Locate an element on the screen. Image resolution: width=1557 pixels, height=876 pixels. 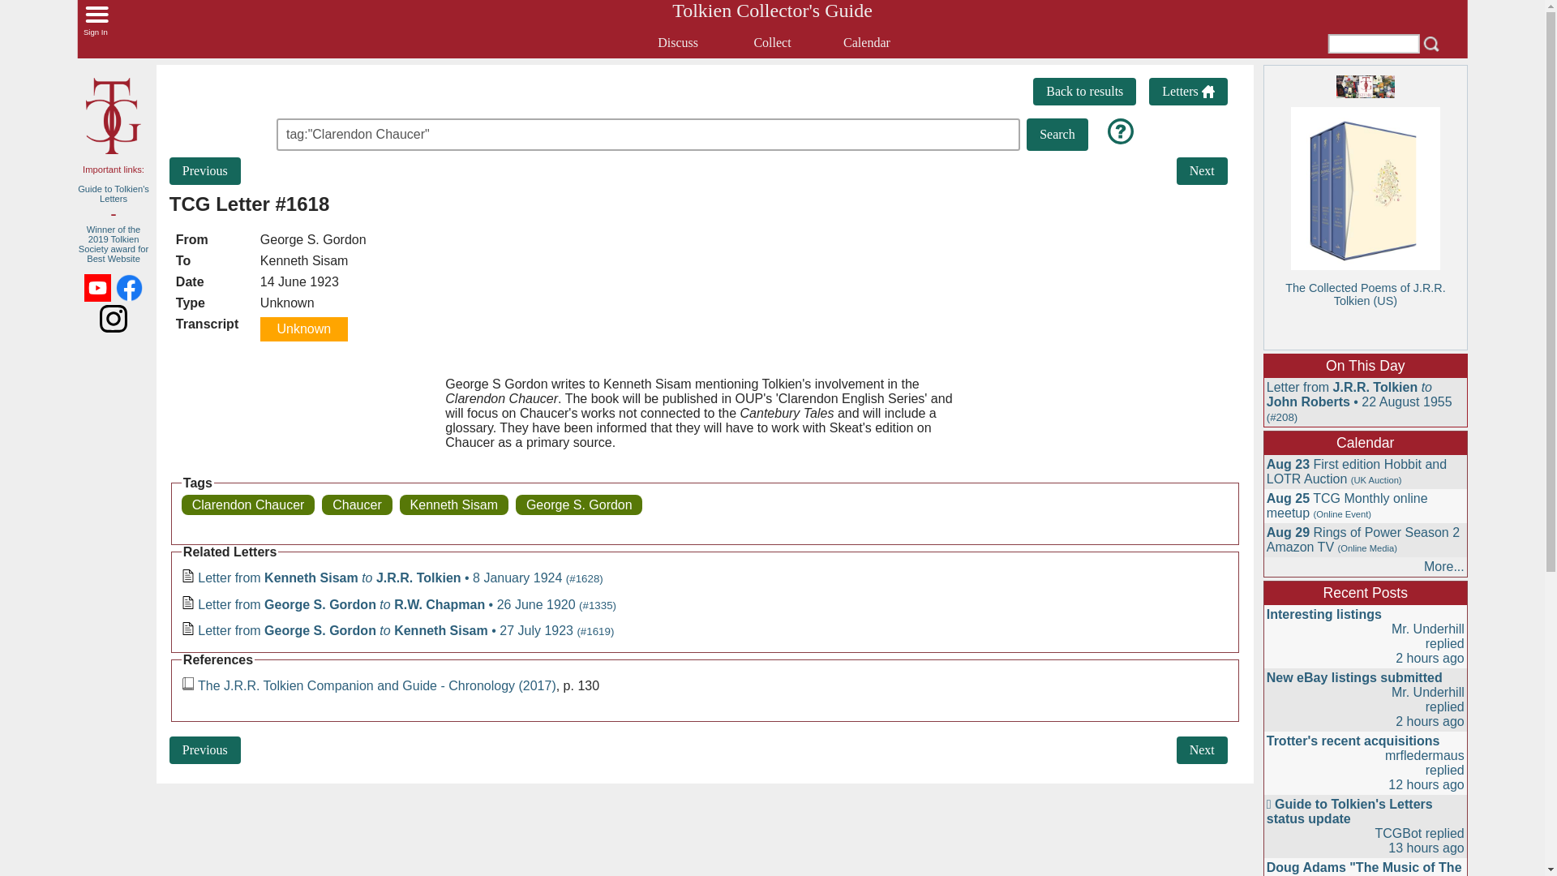
1335: George S. Gordon to R.W. Chapman is located at coordinates (205, 749).